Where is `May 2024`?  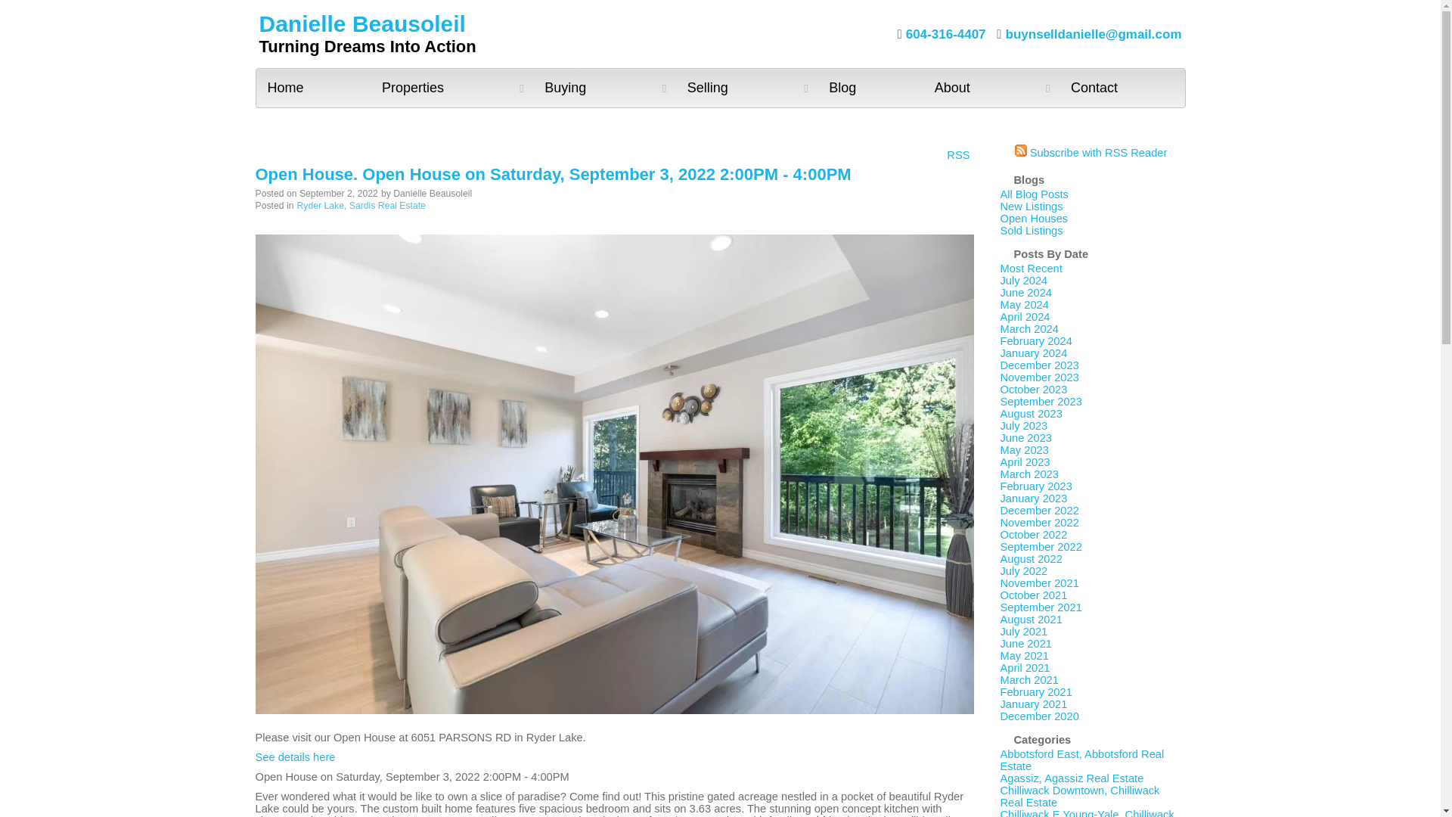
May 2024 is located at coordinates (1024, 305).